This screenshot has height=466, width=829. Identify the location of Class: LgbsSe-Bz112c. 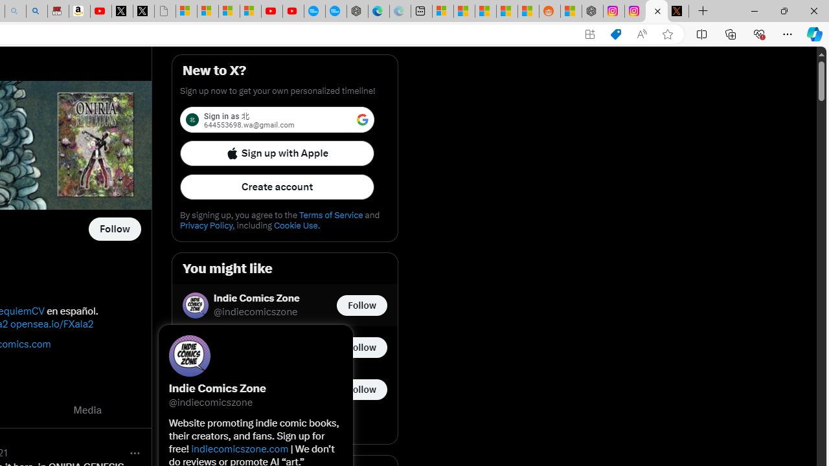
(363, 119).